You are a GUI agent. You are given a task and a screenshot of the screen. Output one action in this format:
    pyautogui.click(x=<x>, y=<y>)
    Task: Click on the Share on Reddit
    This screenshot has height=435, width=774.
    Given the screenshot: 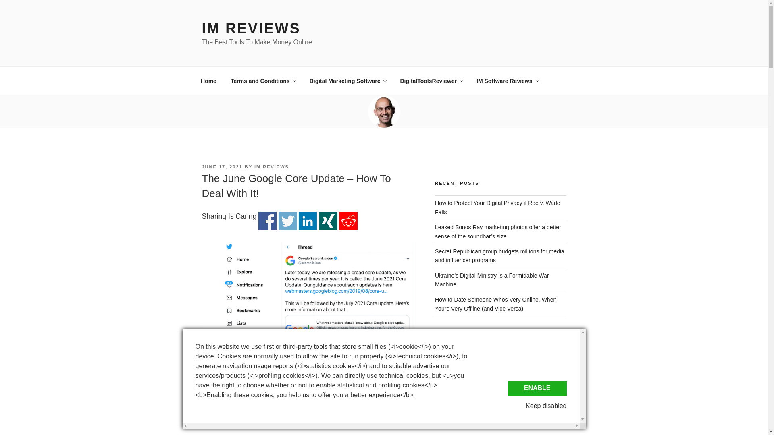 What is the action you would take?
    pyautogui.click(x=348, y=221)
    